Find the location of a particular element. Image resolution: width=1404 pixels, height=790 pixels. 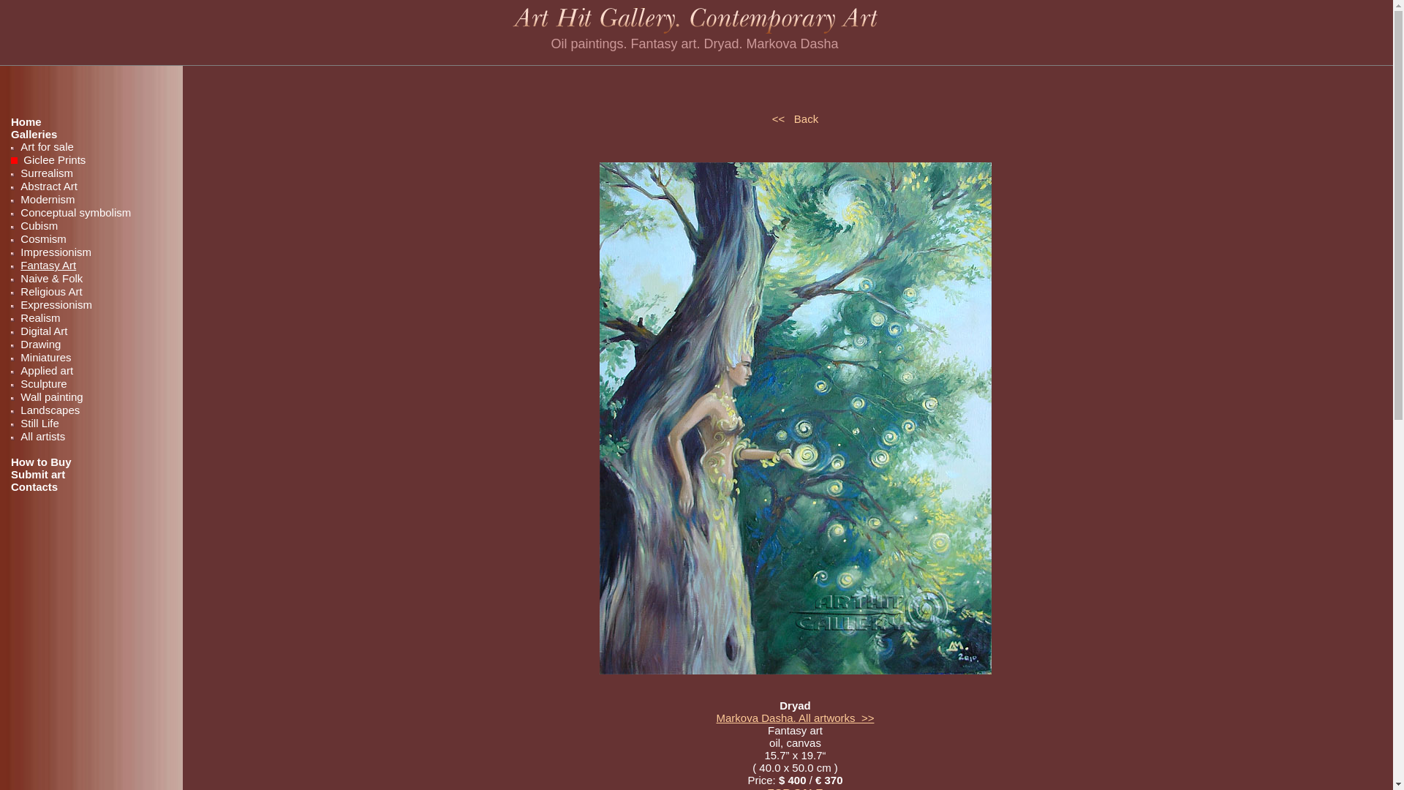

Religious Art is located at coordinates (49, 291).